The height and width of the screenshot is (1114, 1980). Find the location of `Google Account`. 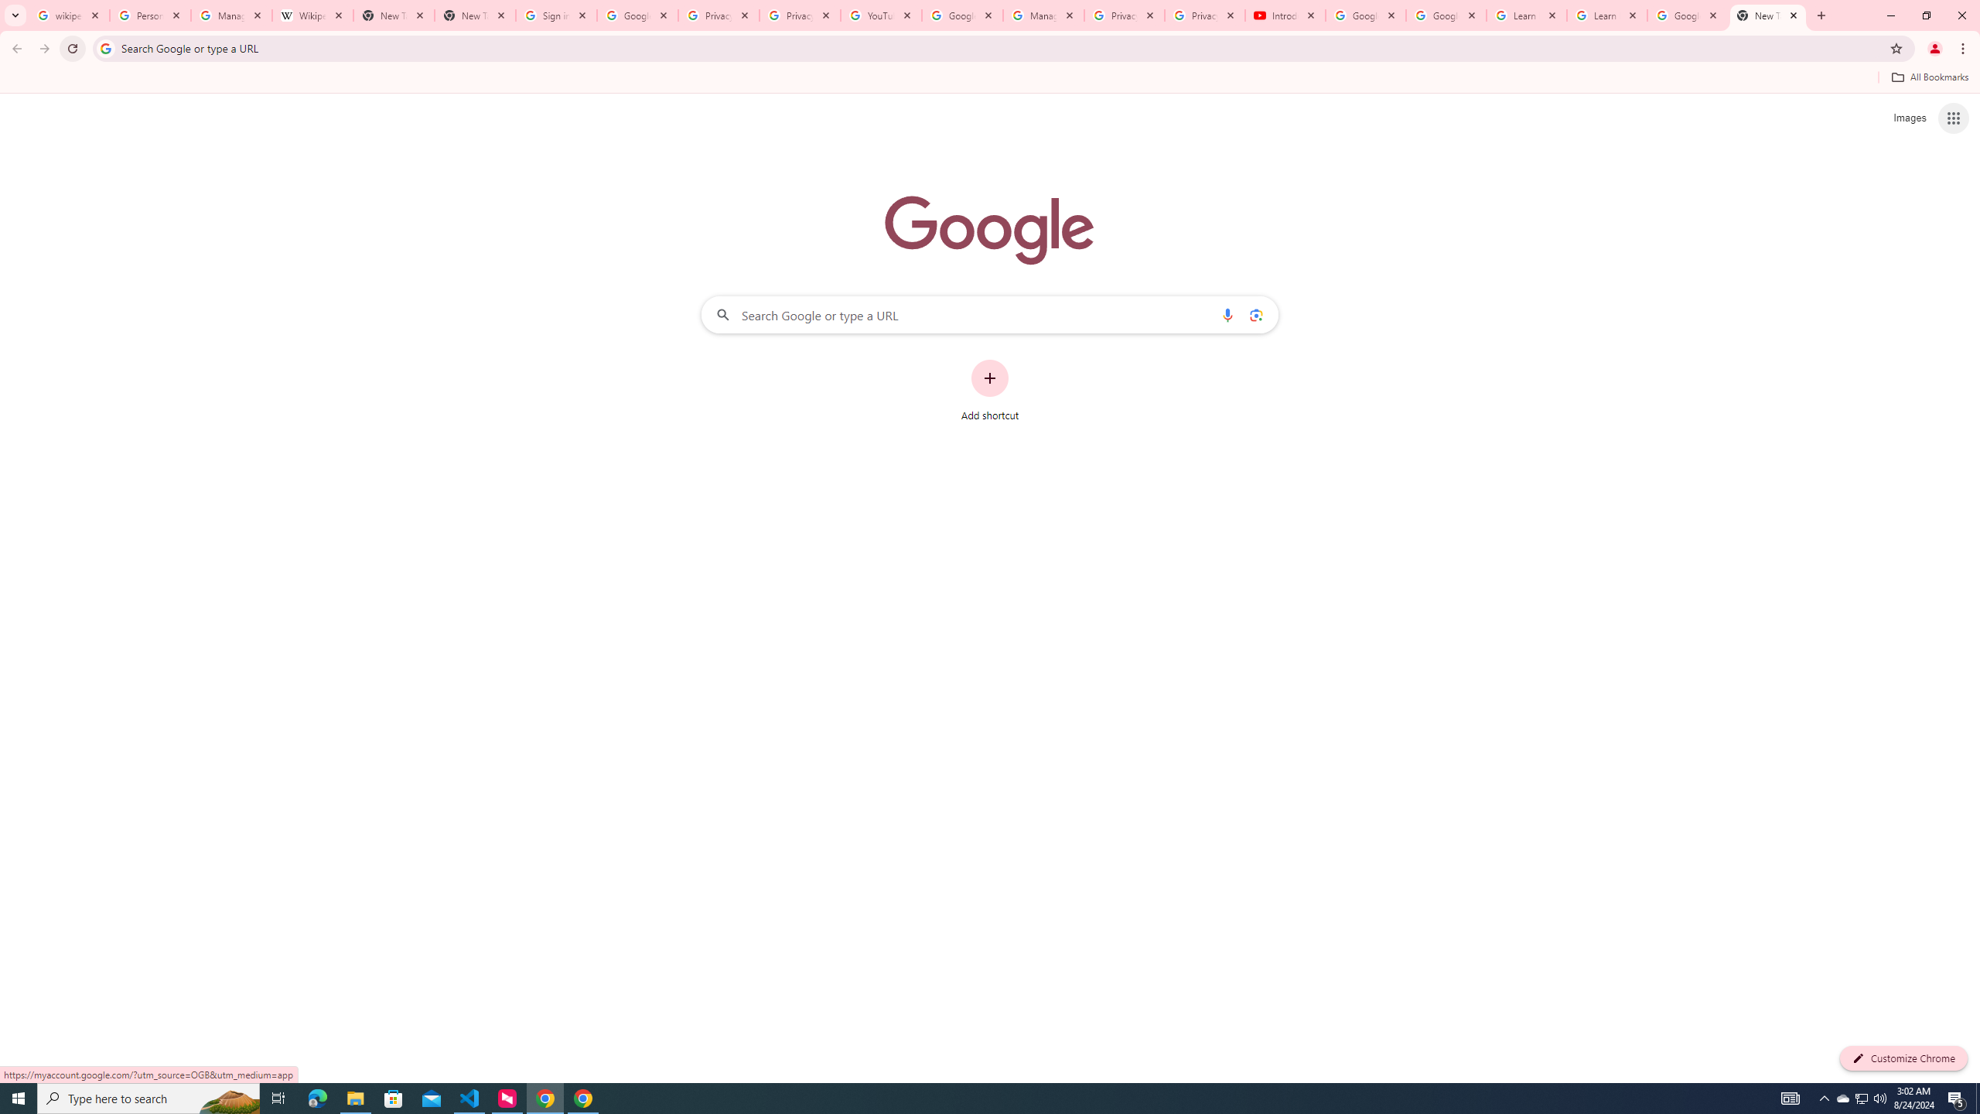

Google Account is located at coordinates (1688, 15).